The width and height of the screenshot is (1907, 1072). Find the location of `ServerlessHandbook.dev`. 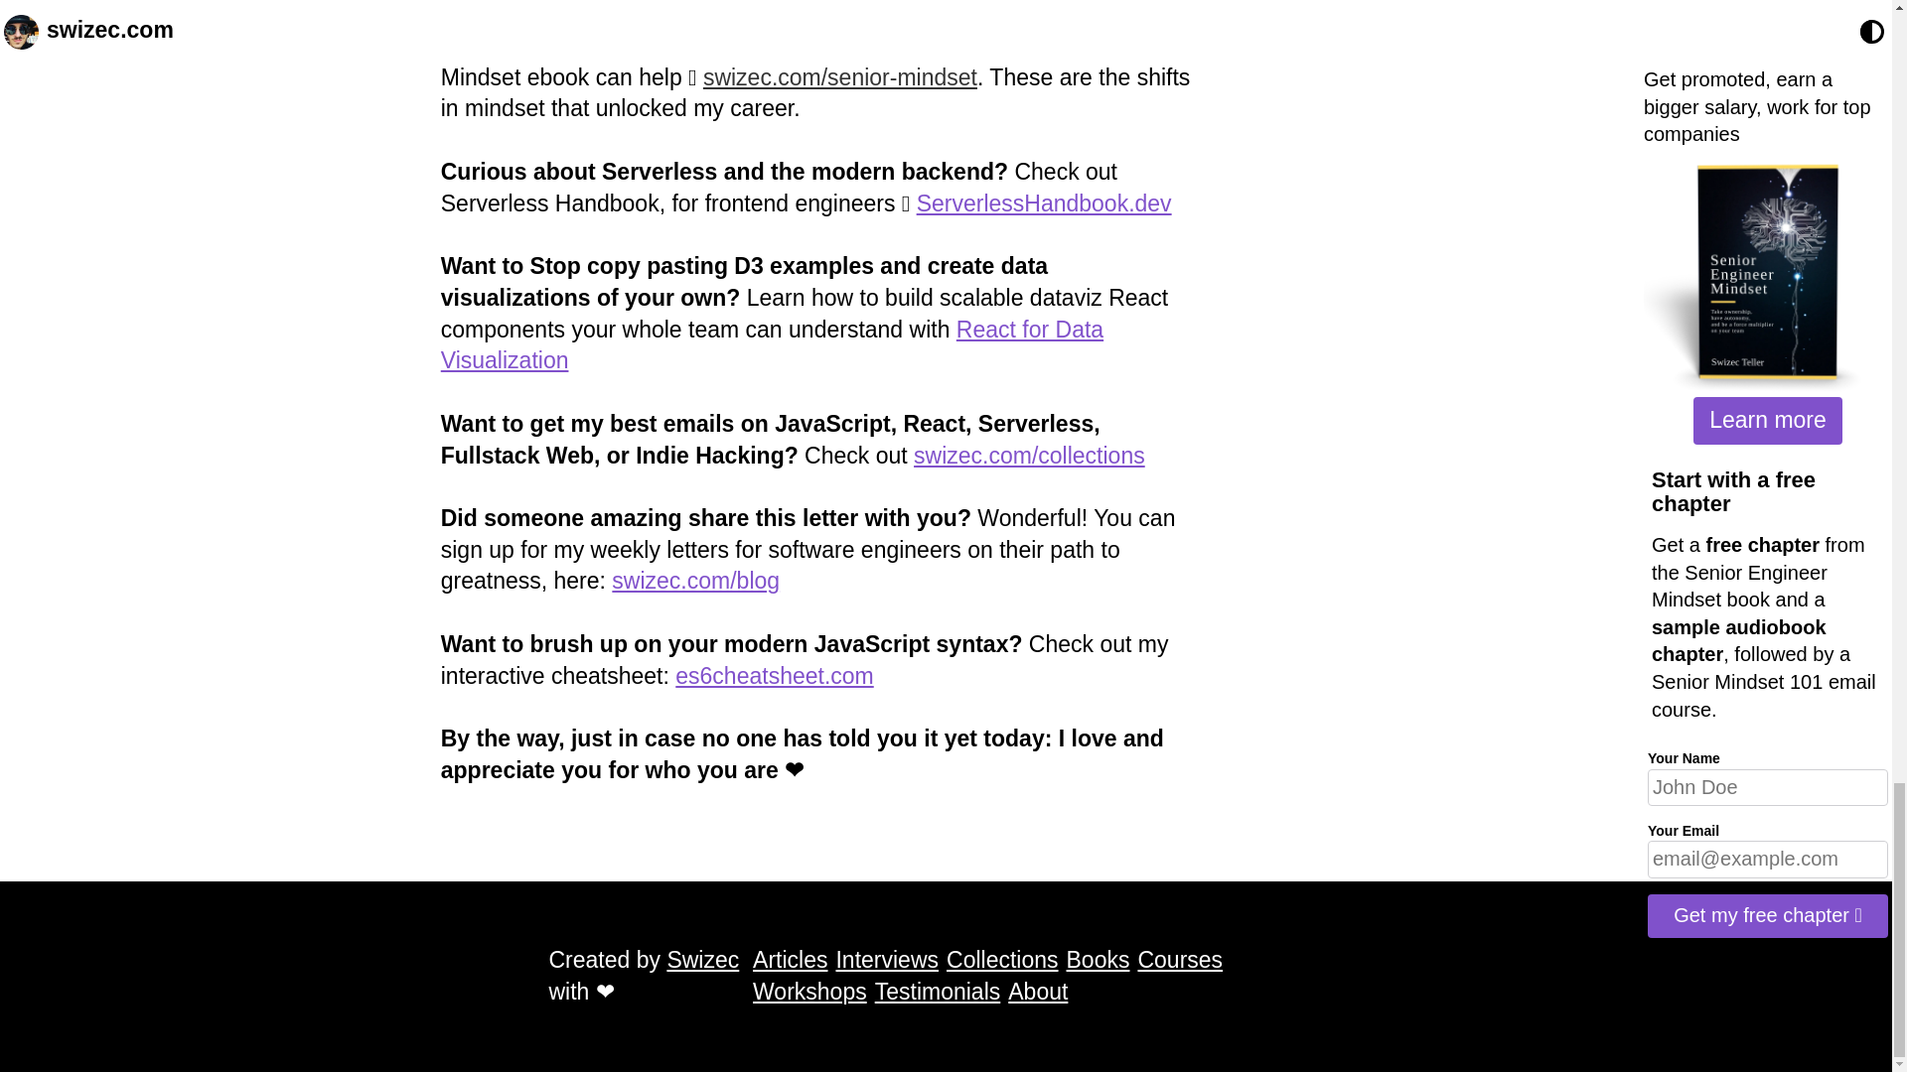

ServerlessHandbook.dev is located at coordinates (1045, 203).